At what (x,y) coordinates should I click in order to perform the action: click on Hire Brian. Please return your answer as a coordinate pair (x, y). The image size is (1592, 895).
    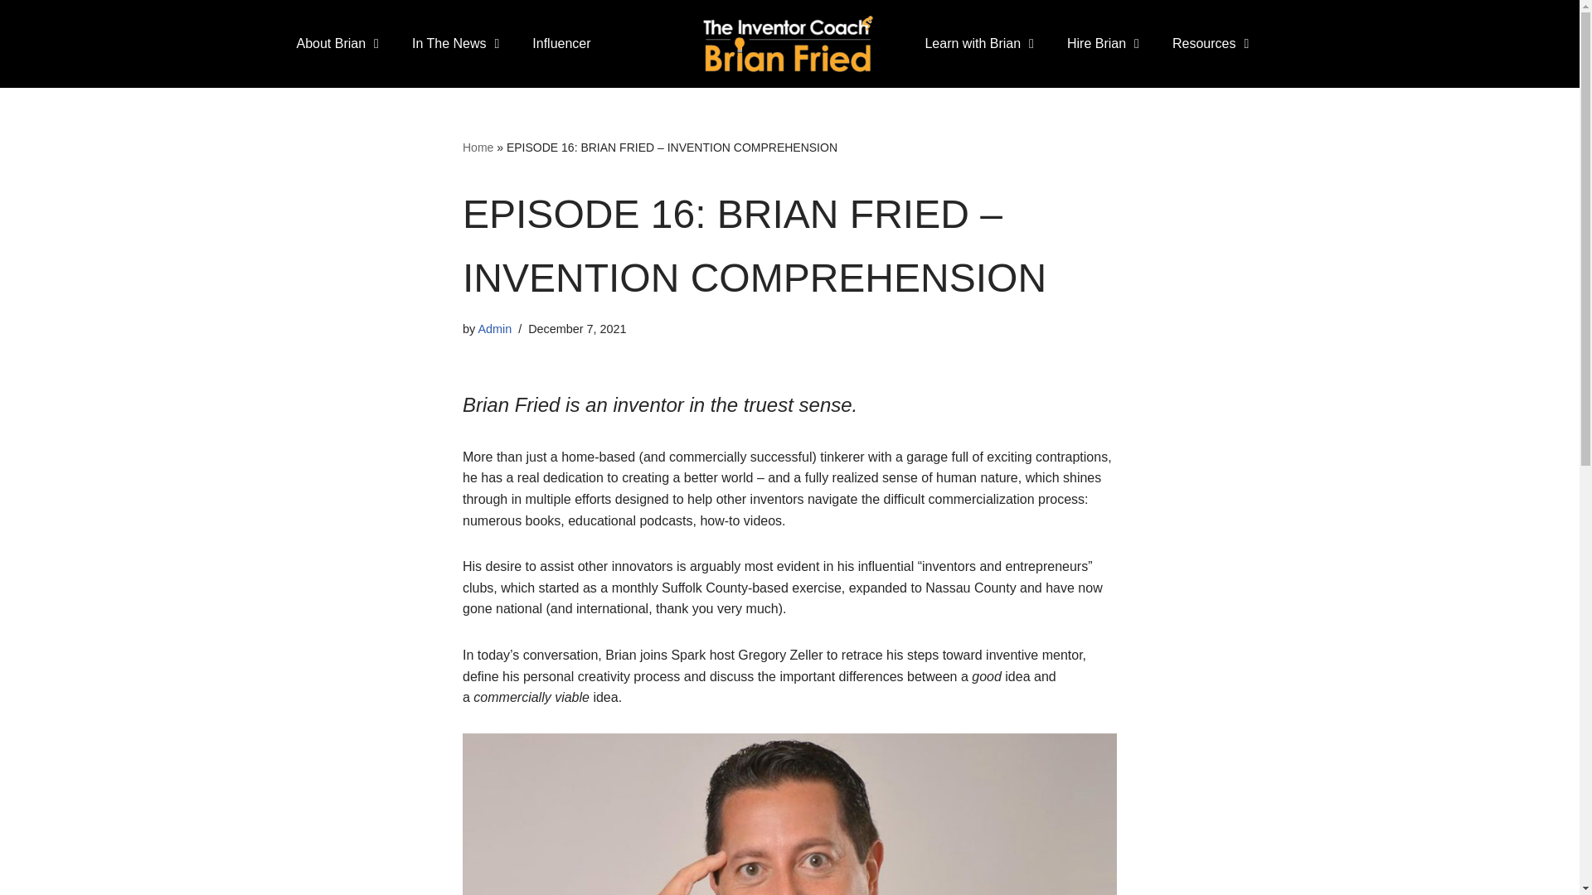
    Looking at the image, I should click on (1103, 43).